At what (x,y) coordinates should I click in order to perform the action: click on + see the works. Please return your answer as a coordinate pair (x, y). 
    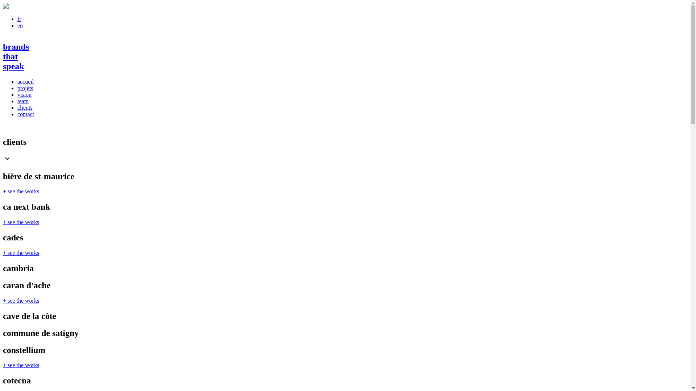
    Looking at the image, I should click on (21, 222).